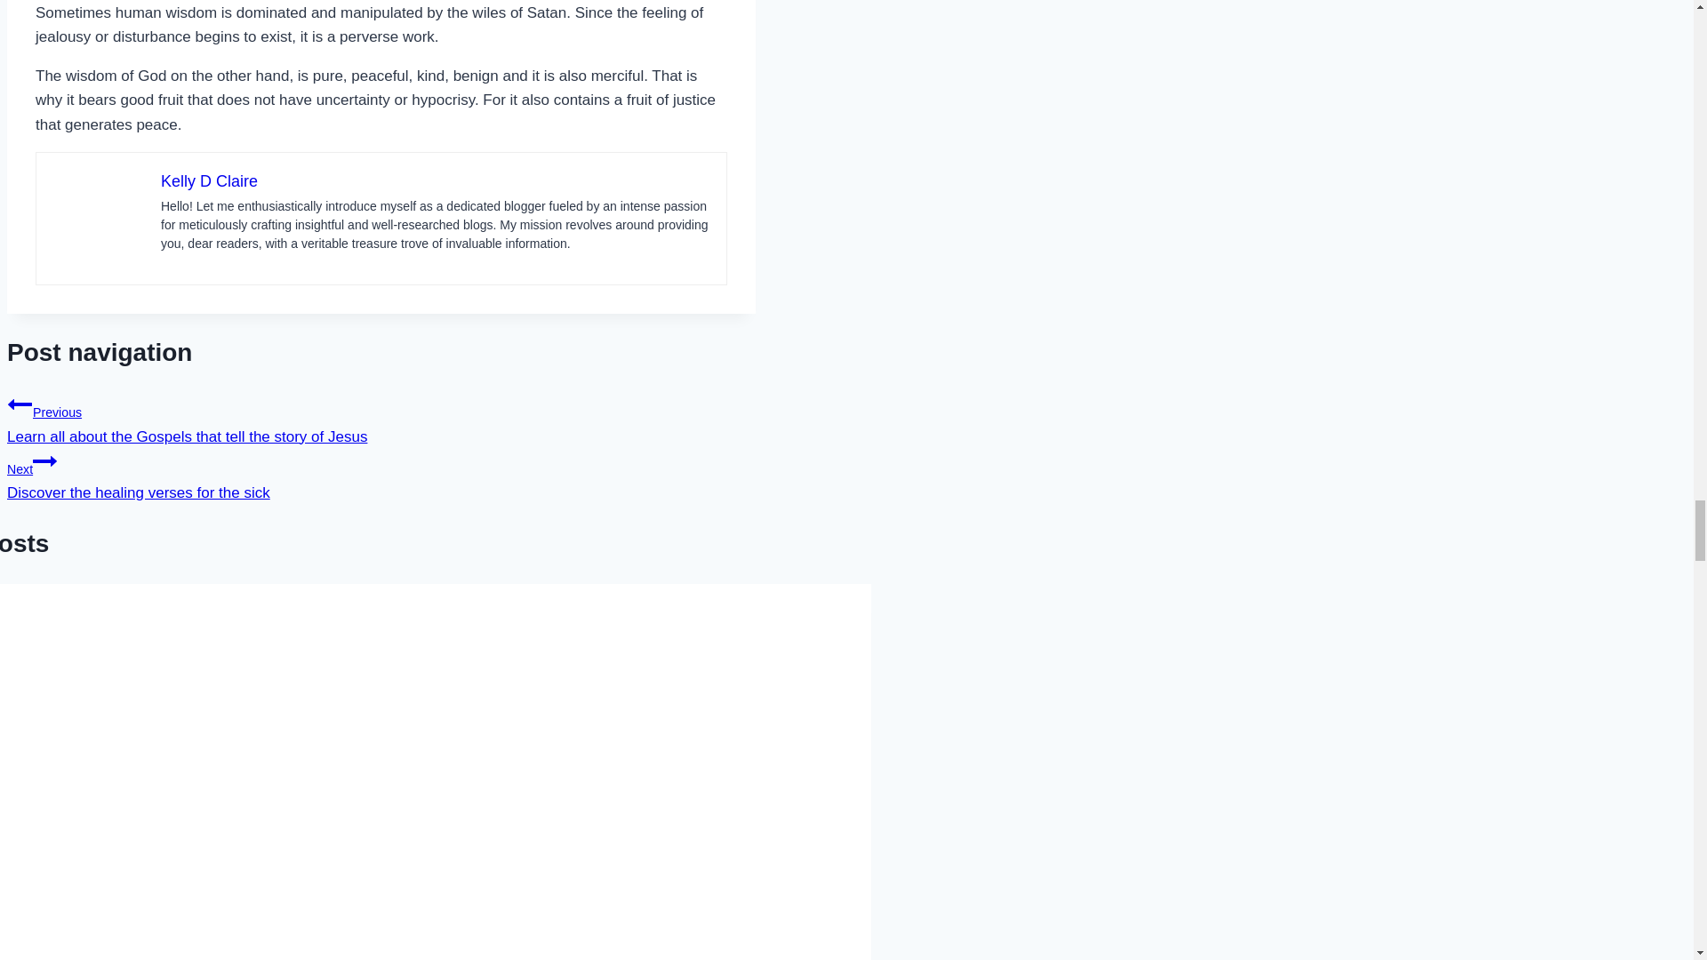 This screenshot has width=1707, height=960. I want to click on Continue, so click(381, 475).